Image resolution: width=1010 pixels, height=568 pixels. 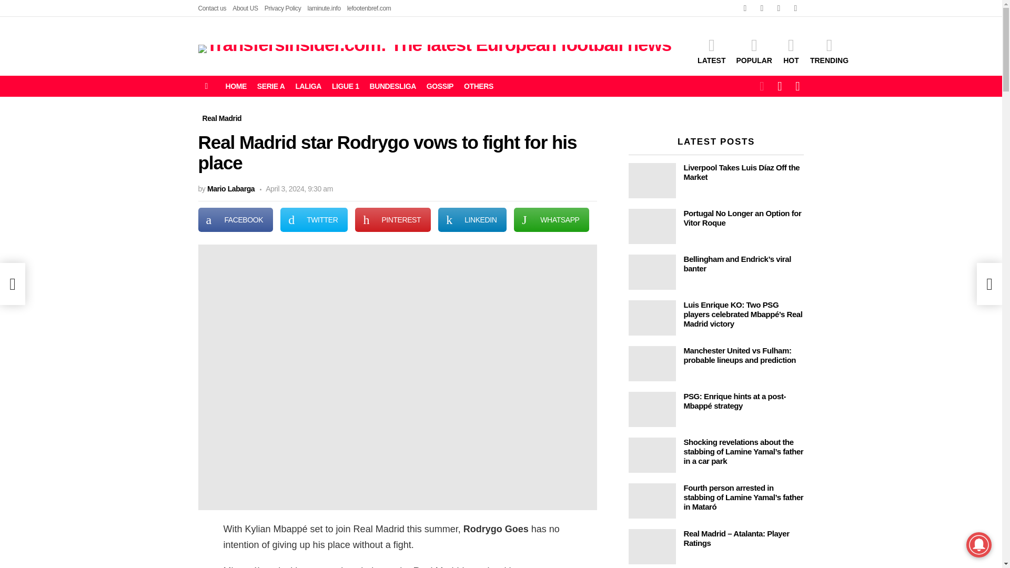 What do you see at coordinates (829, 51) in the screenshot?
I see `TRENDING` at bounding box center [829, 51].